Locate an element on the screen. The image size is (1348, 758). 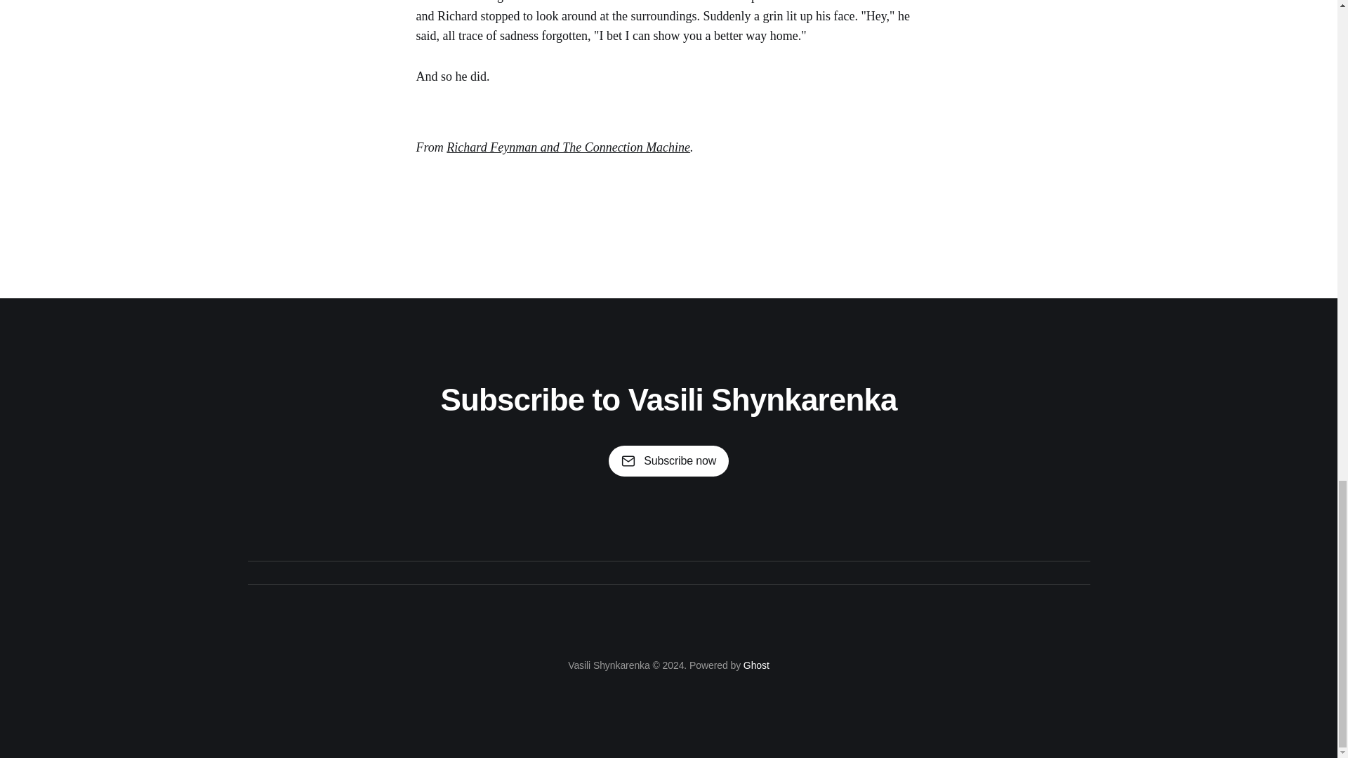
Richard Feynman and The Connection Machine is located at coordinates (568, 147).